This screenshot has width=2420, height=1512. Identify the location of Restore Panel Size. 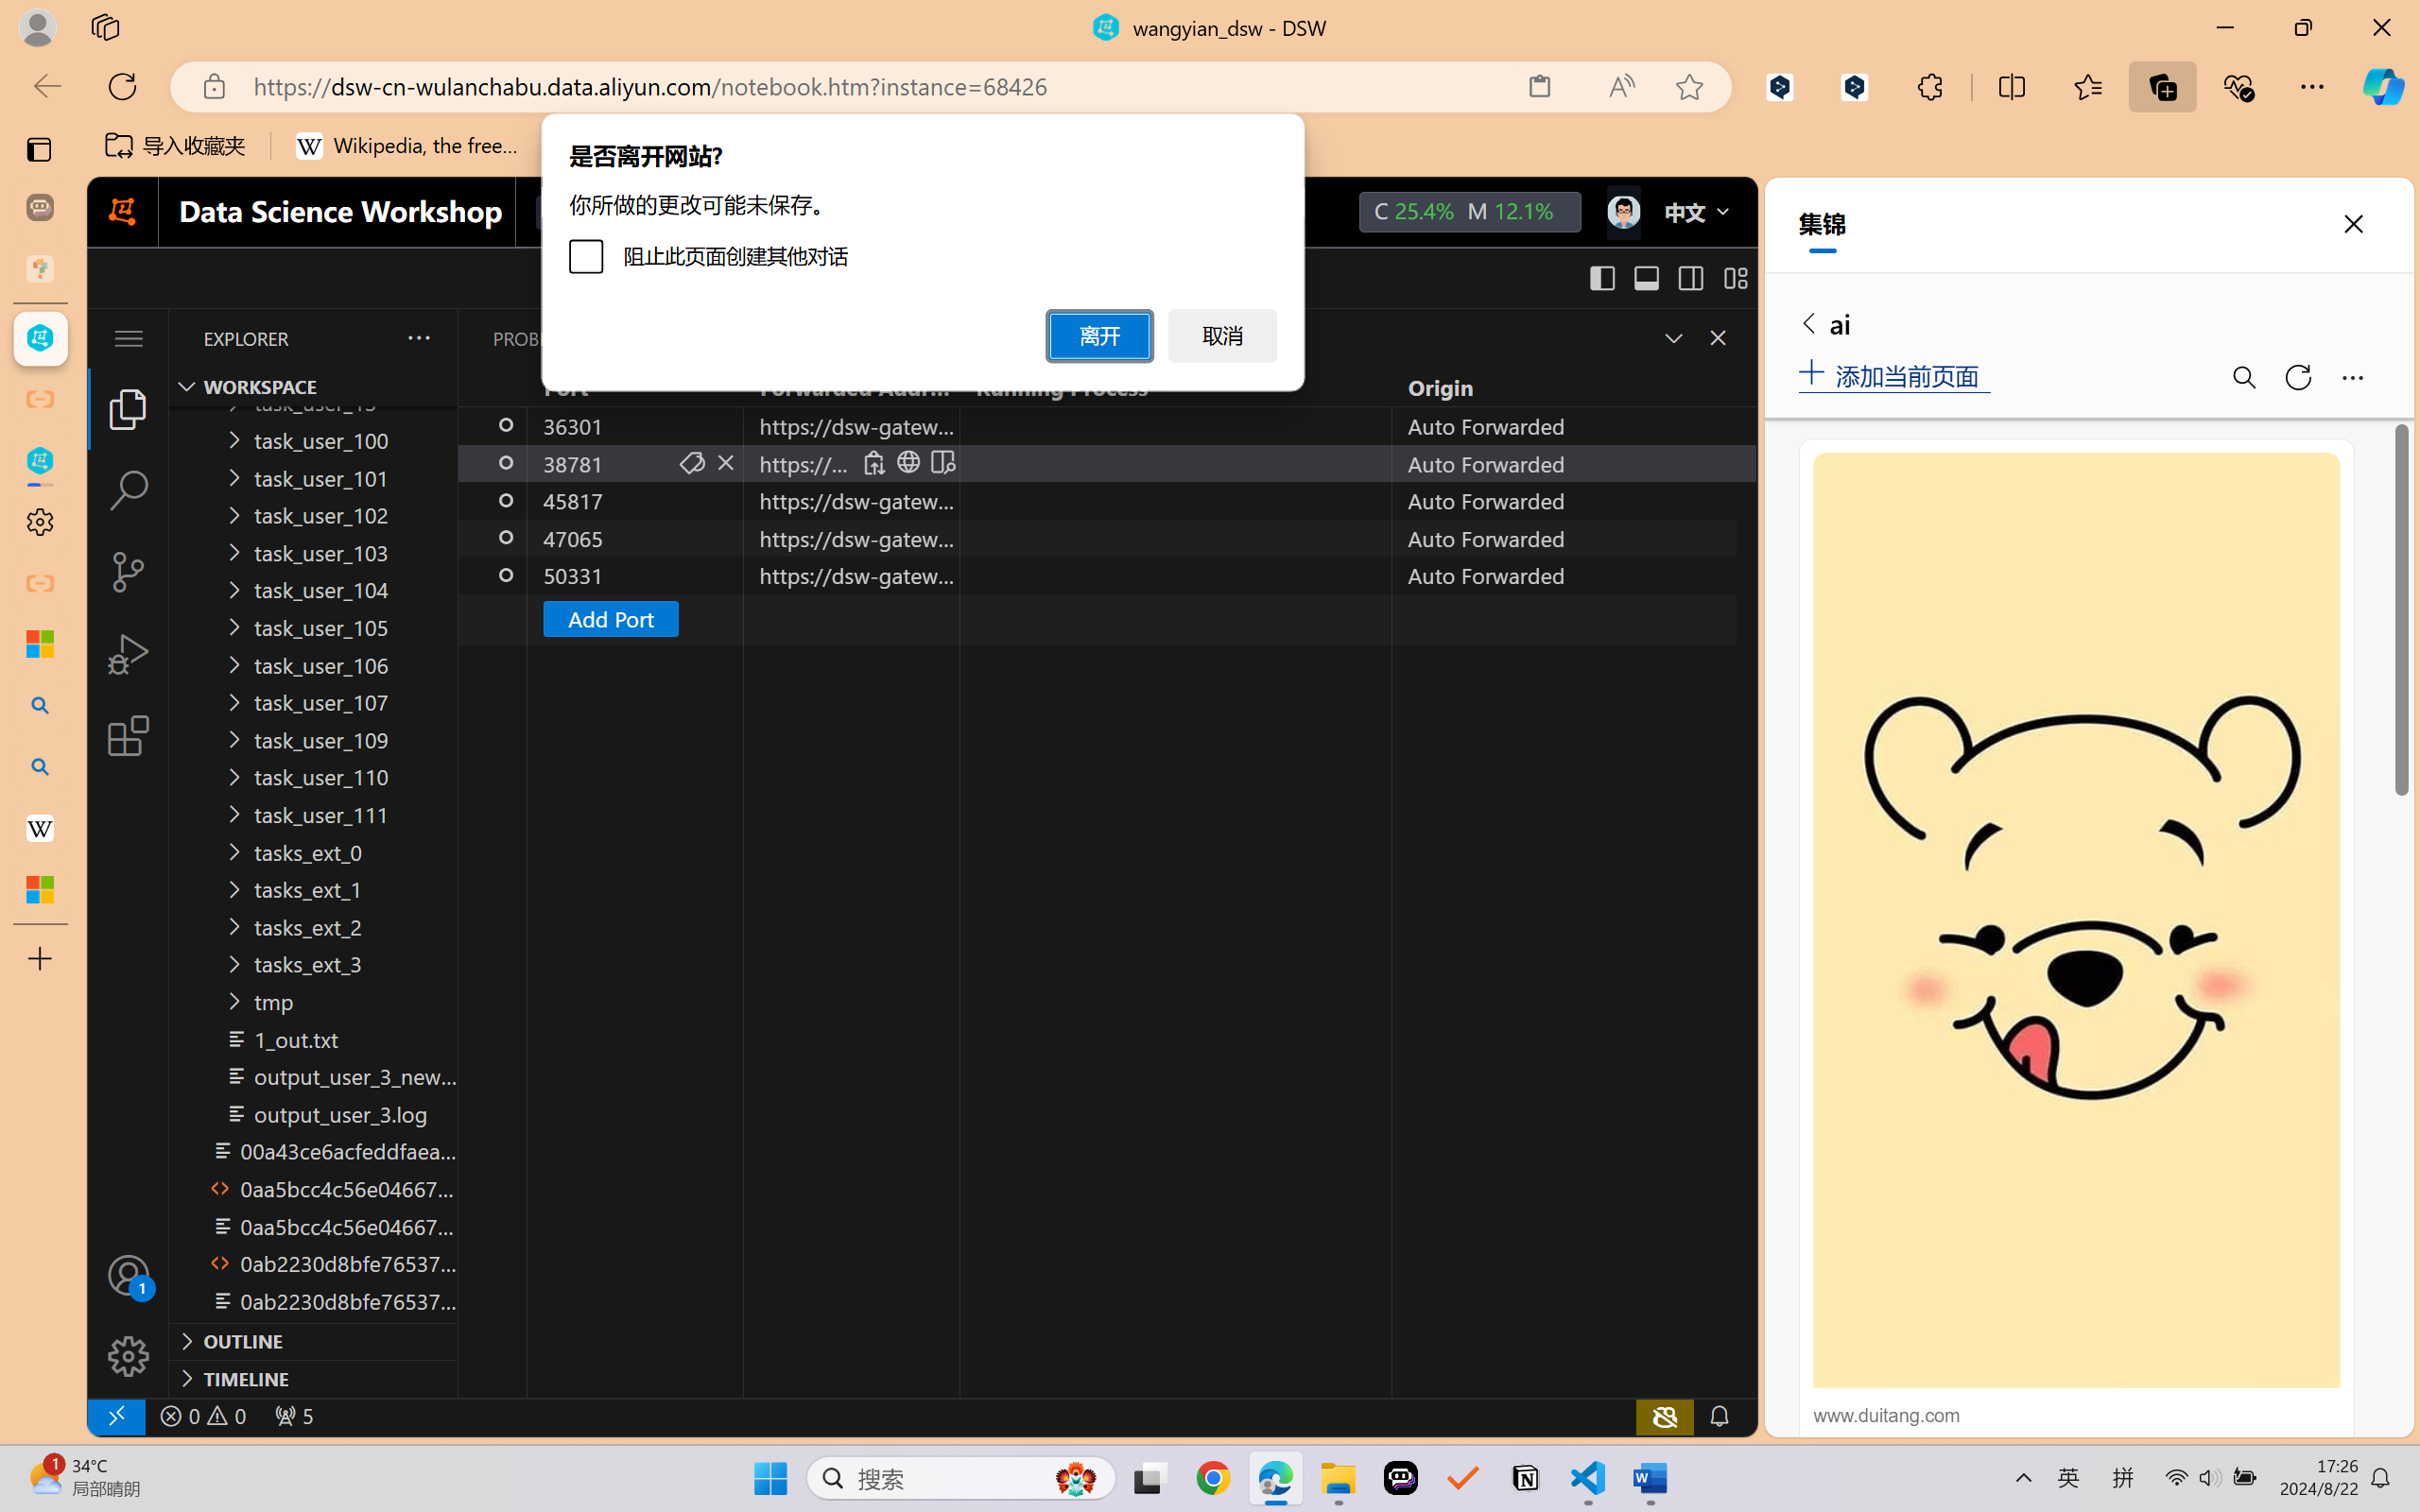
(1671, 337).